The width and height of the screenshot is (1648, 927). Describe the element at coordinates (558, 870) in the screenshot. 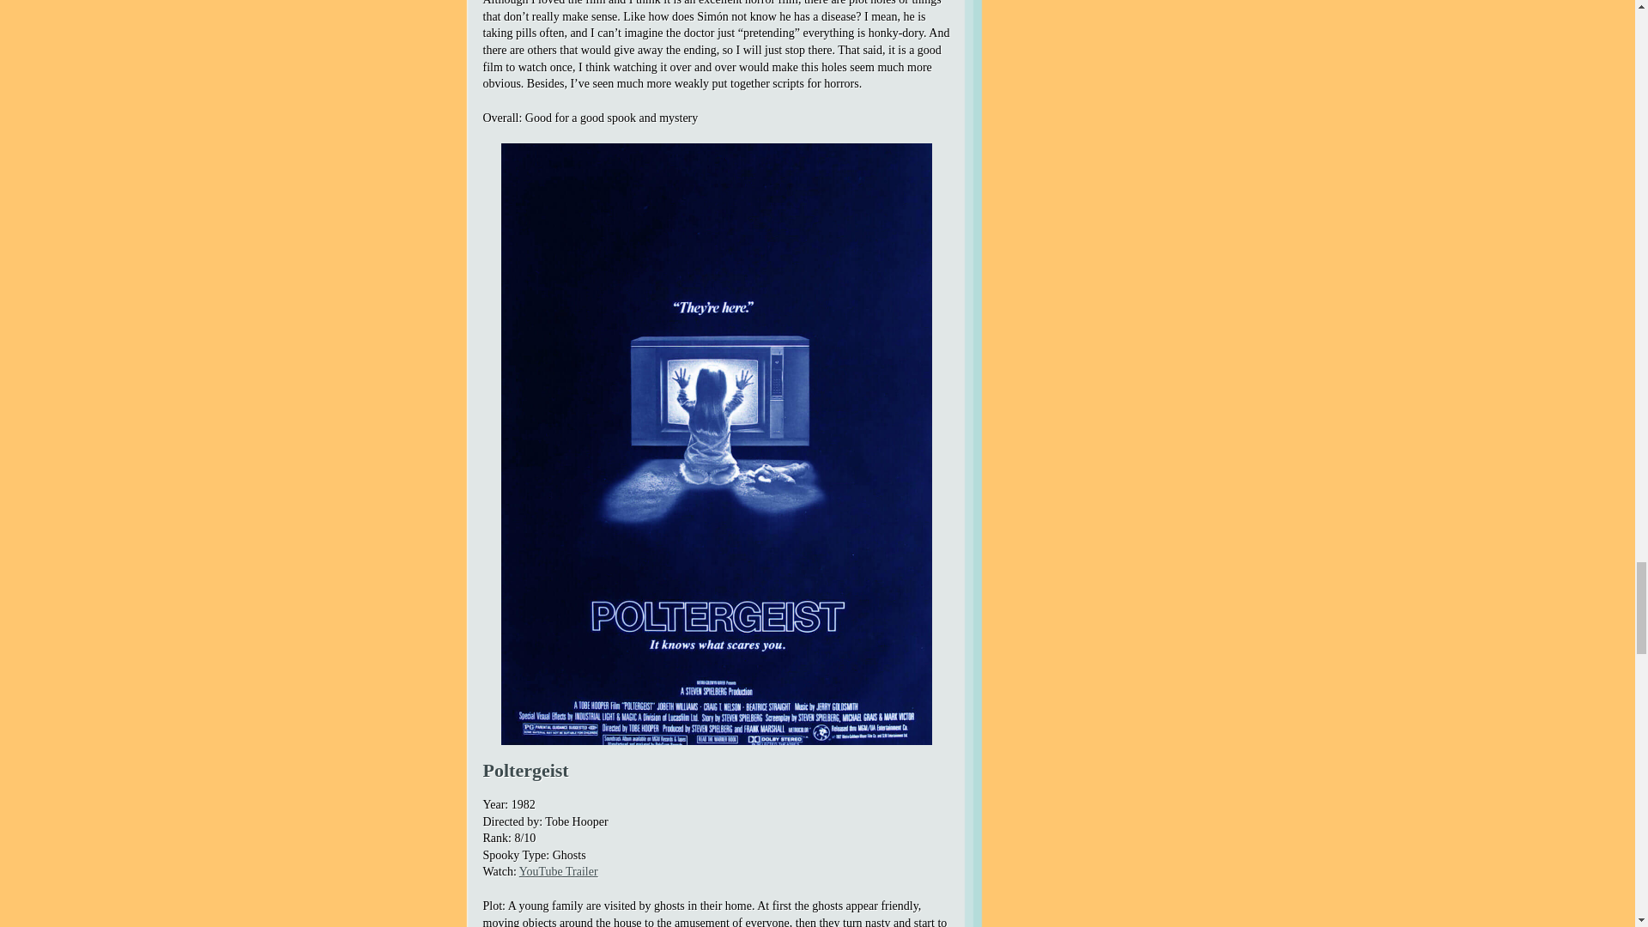

I see `YouTube Trailer` at that location.